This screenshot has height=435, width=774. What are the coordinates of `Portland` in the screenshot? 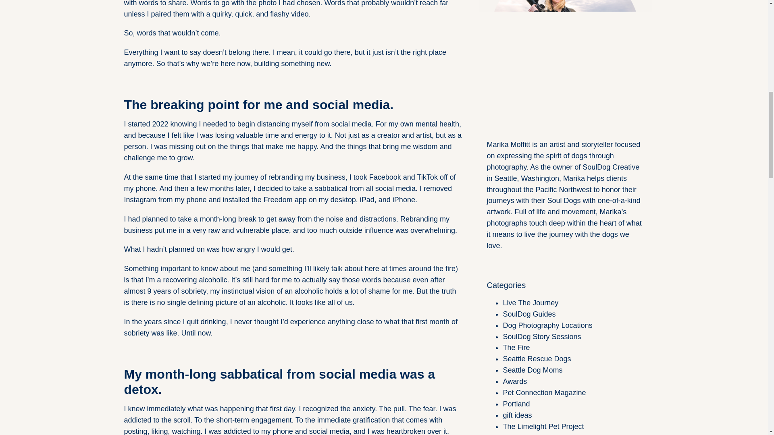 It's located at (516, 404).